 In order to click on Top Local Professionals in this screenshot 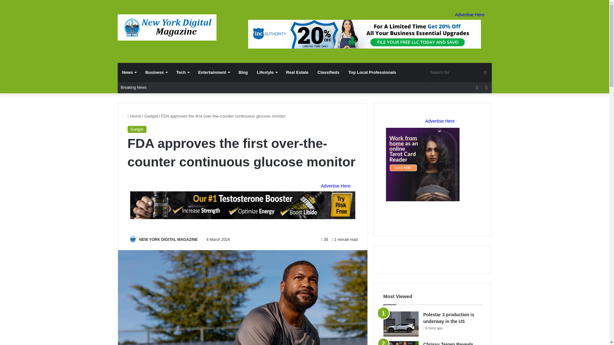, I will do `click(372, 72)`.